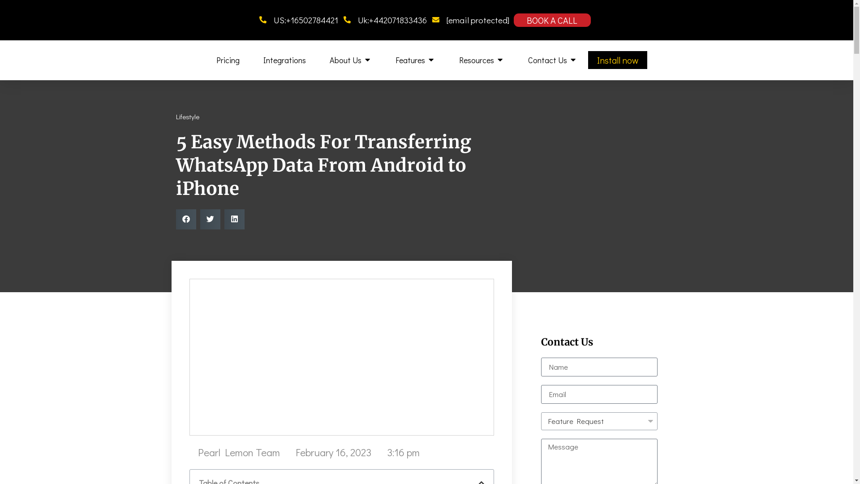  I want to click on Lifestyle, so click(187, 117).